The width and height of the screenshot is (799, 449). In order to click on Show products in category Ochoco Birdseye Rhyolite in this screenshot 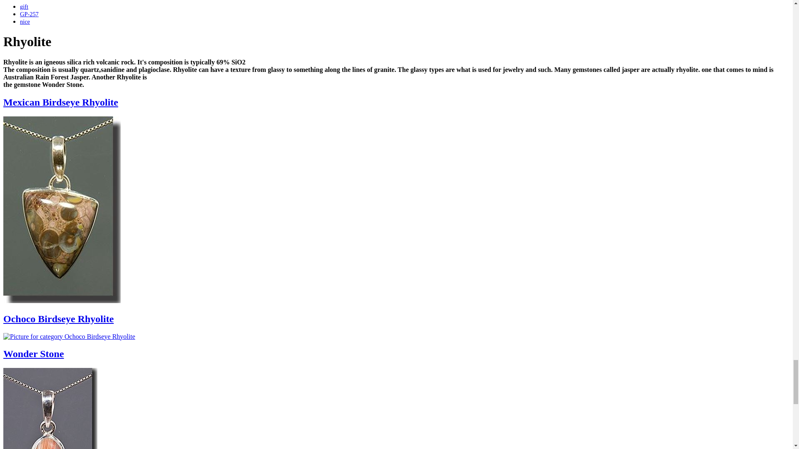, I will do `click(58, 318)`.